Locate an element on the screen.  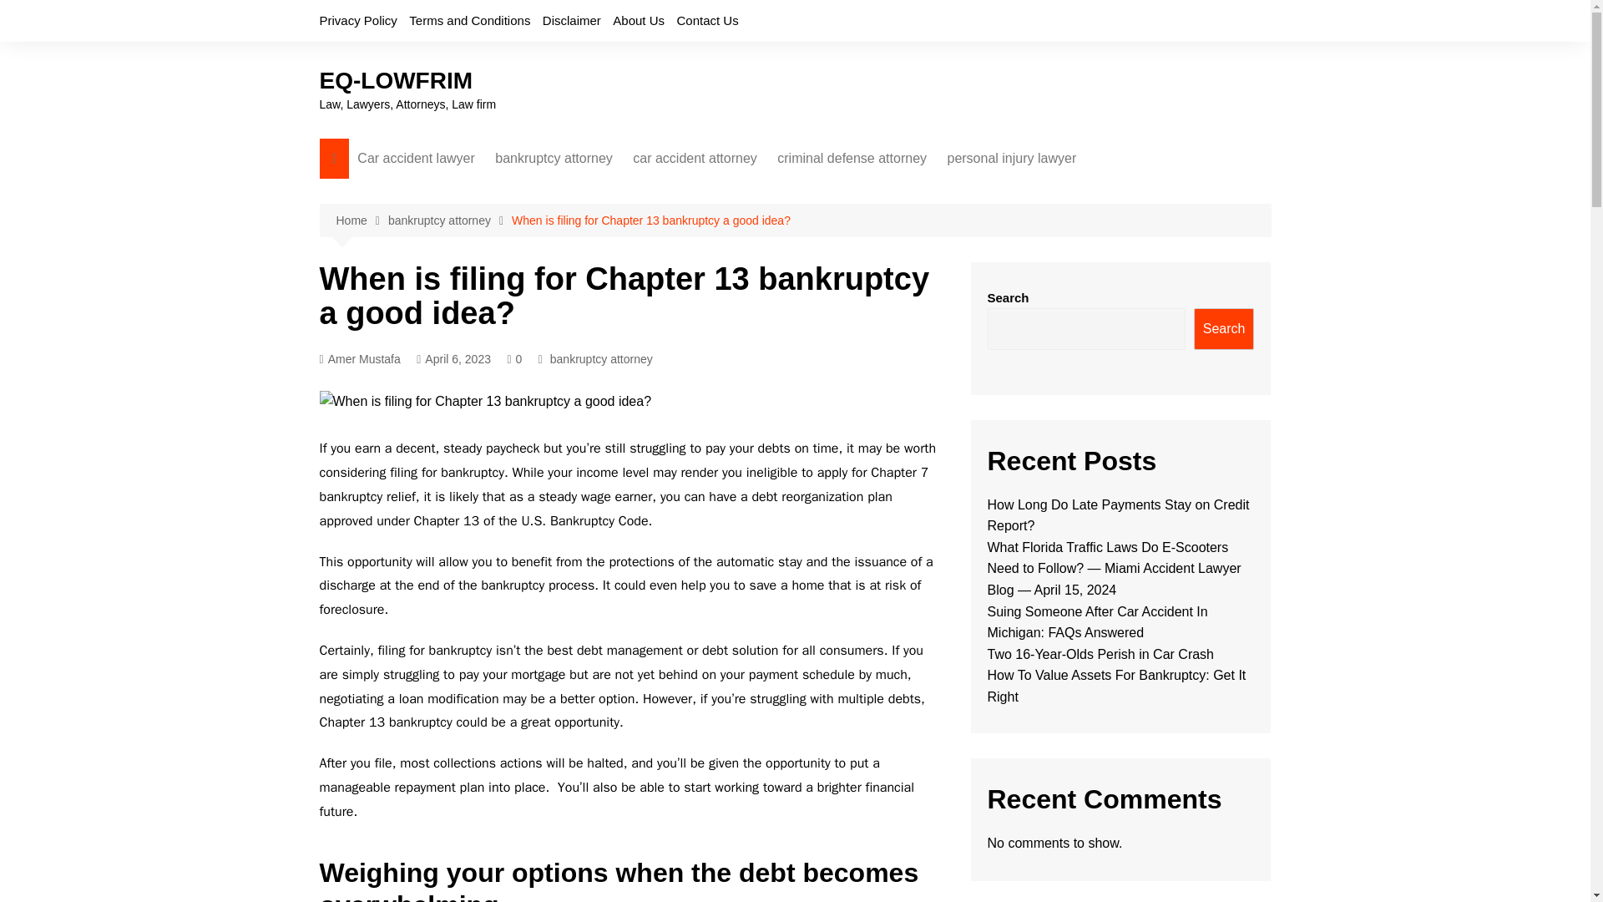
Home is located at coordinates (361, 220).